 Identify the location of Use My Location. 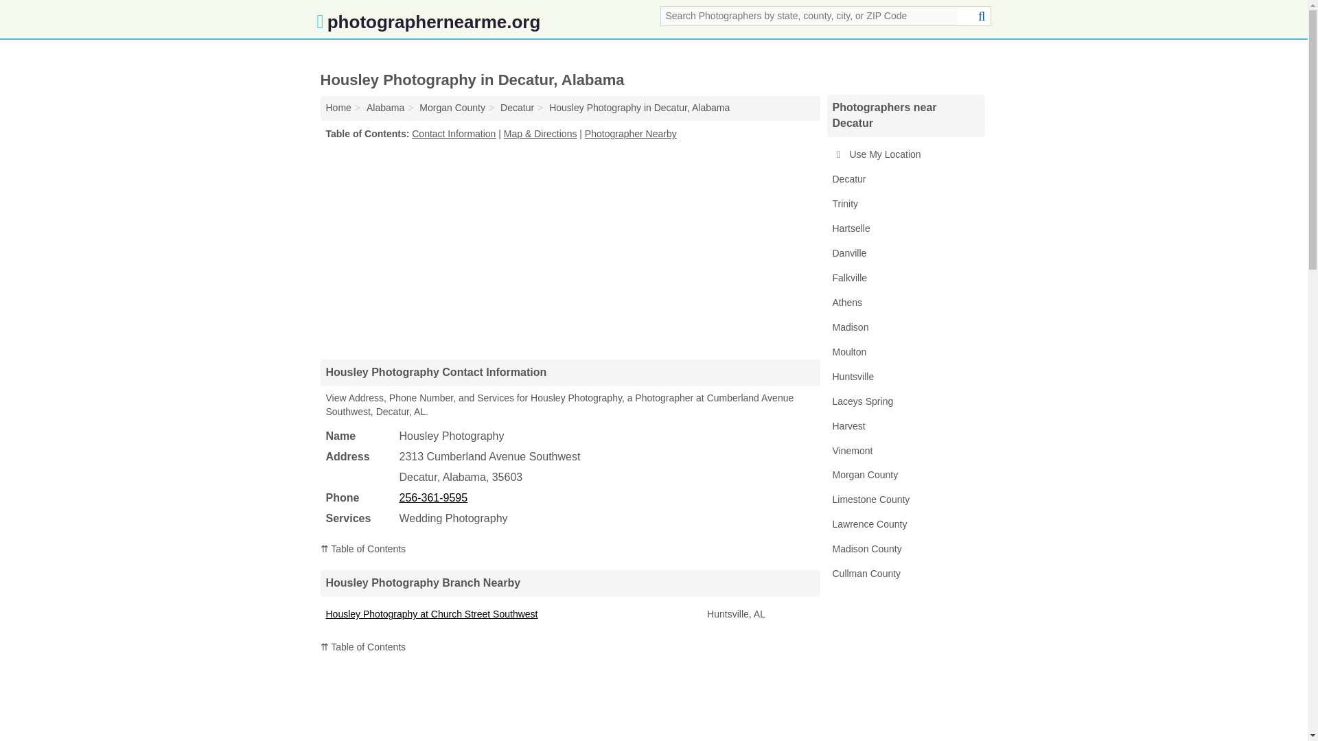
(905, 155).